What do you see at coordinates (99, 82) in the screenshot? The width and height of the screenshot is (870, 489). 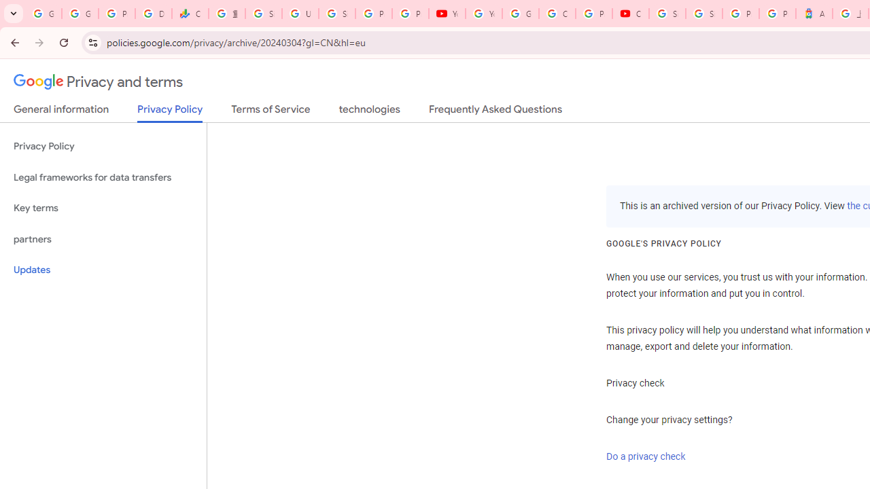 I see `Privacy and terms` at bounding box center [99, 82].